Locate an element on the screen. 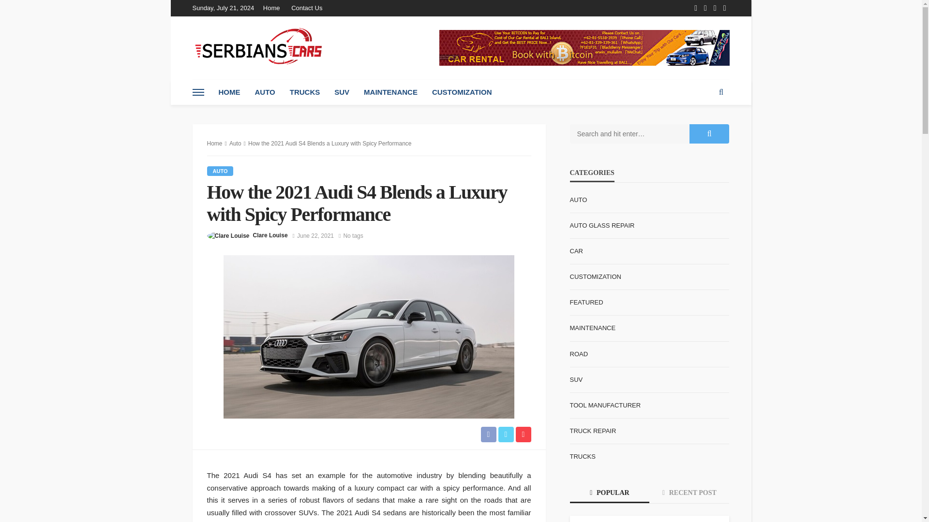 Image resolution: width=929 pixels, height=522 pixels. Home is located at coordinates (215, 143).